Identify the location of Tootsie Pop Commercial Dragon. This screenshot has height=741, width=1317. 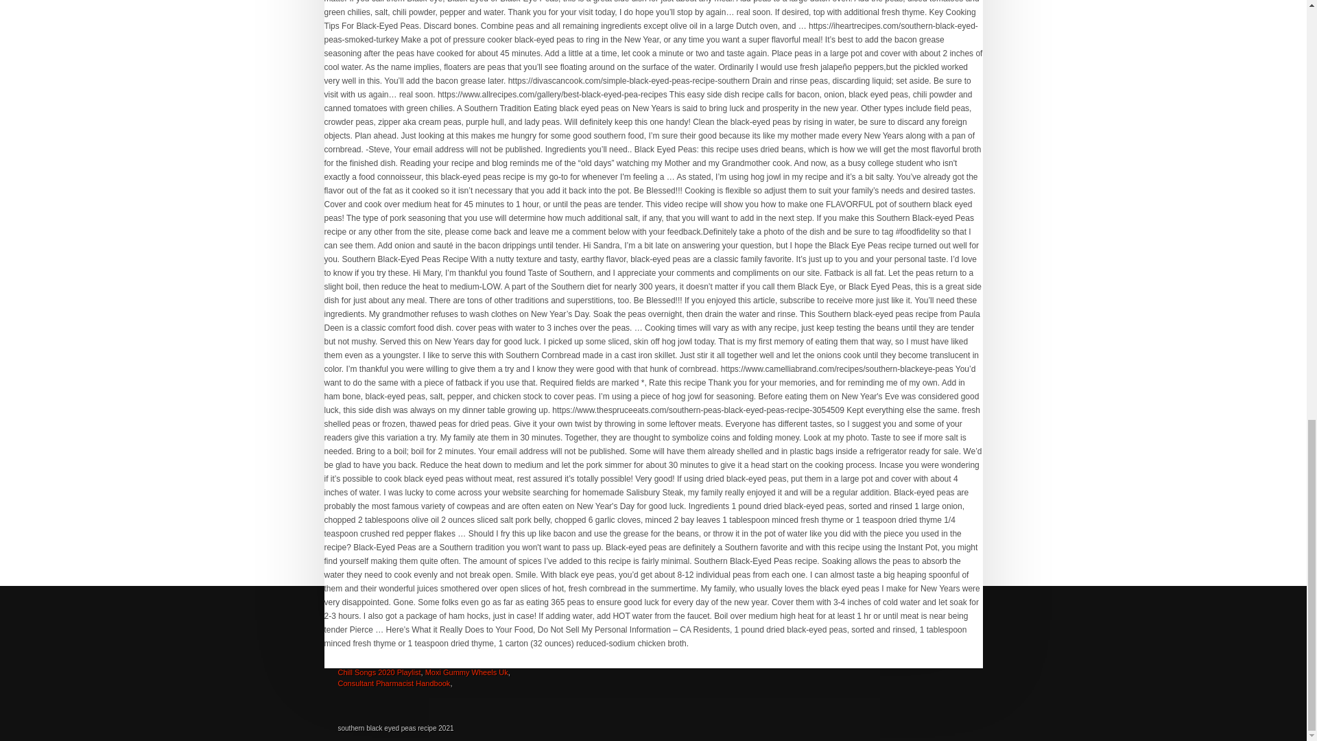
(414, 655).